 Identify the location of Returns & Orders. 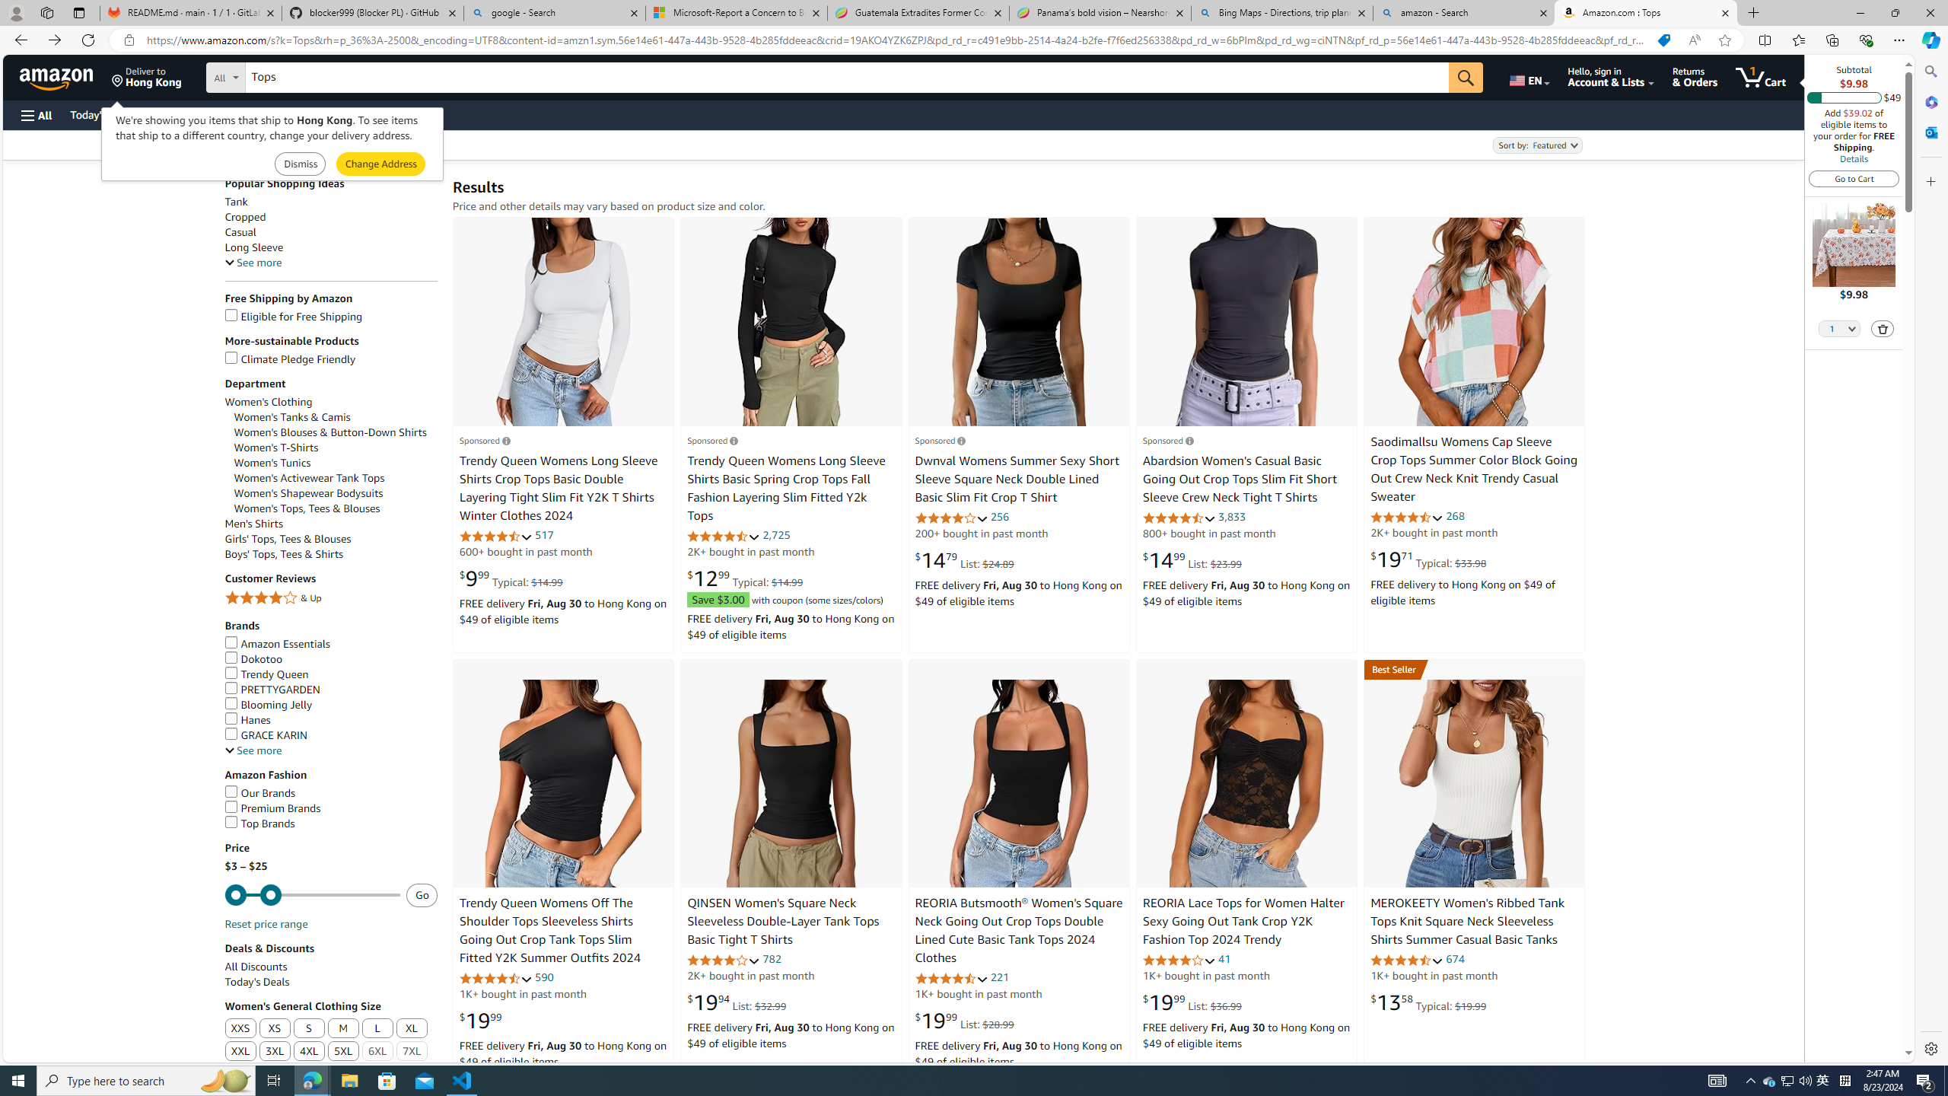
(1694, 77).